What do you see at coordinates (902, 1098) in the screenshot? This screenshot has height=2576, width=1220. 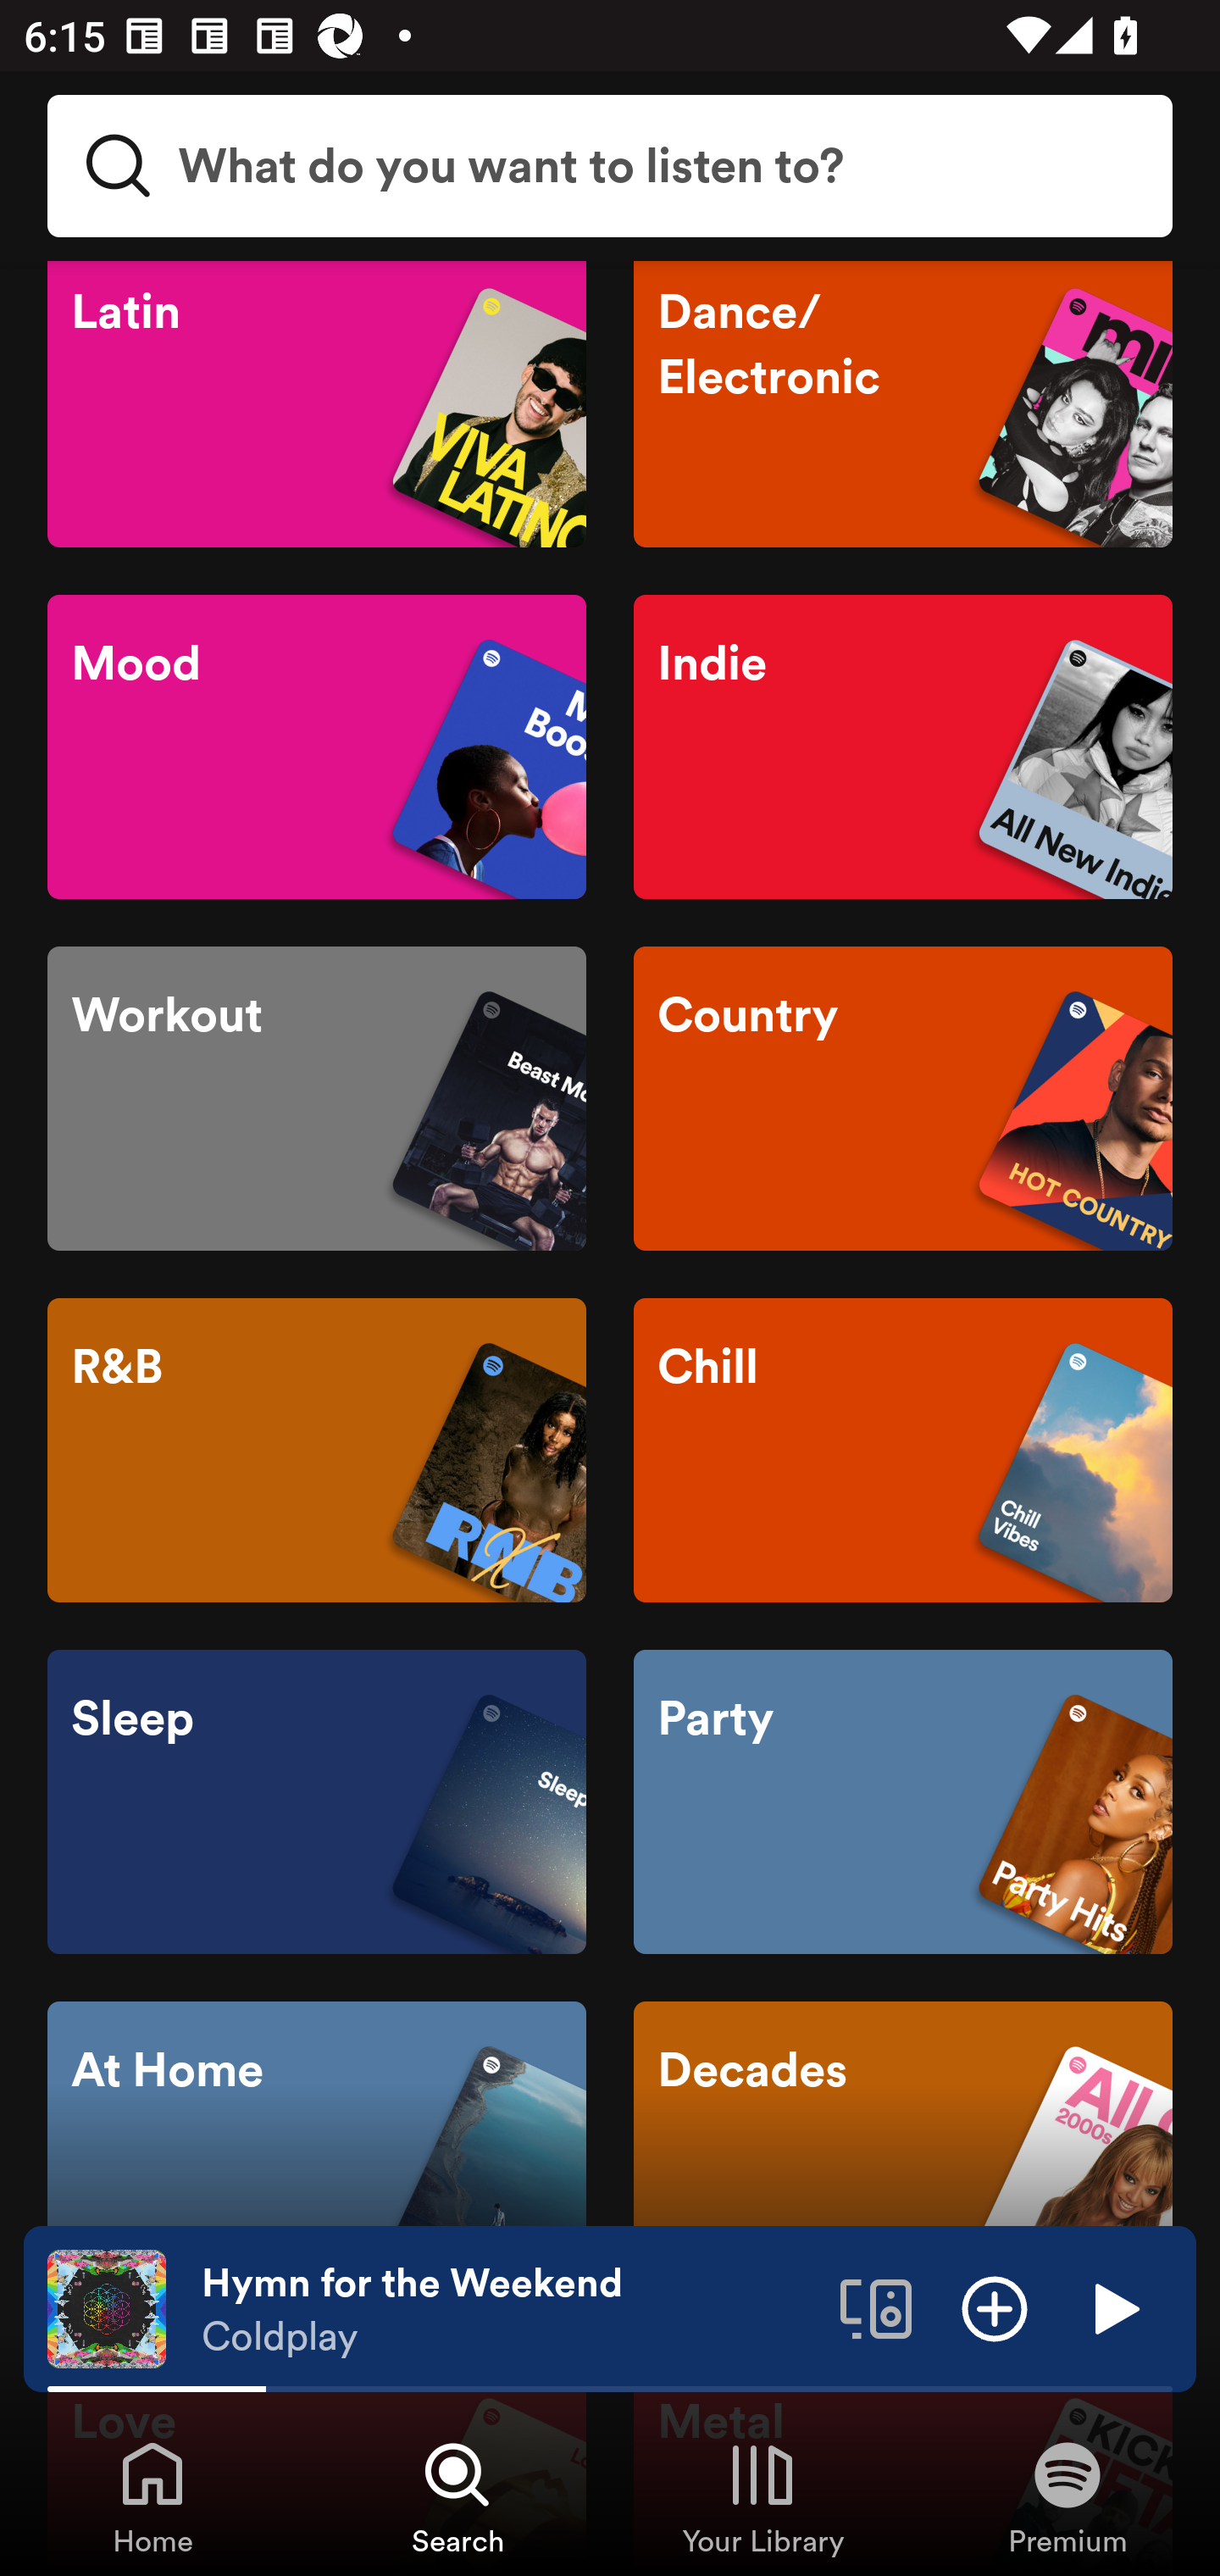 I see `Country` at bounding box center [902, 1098].